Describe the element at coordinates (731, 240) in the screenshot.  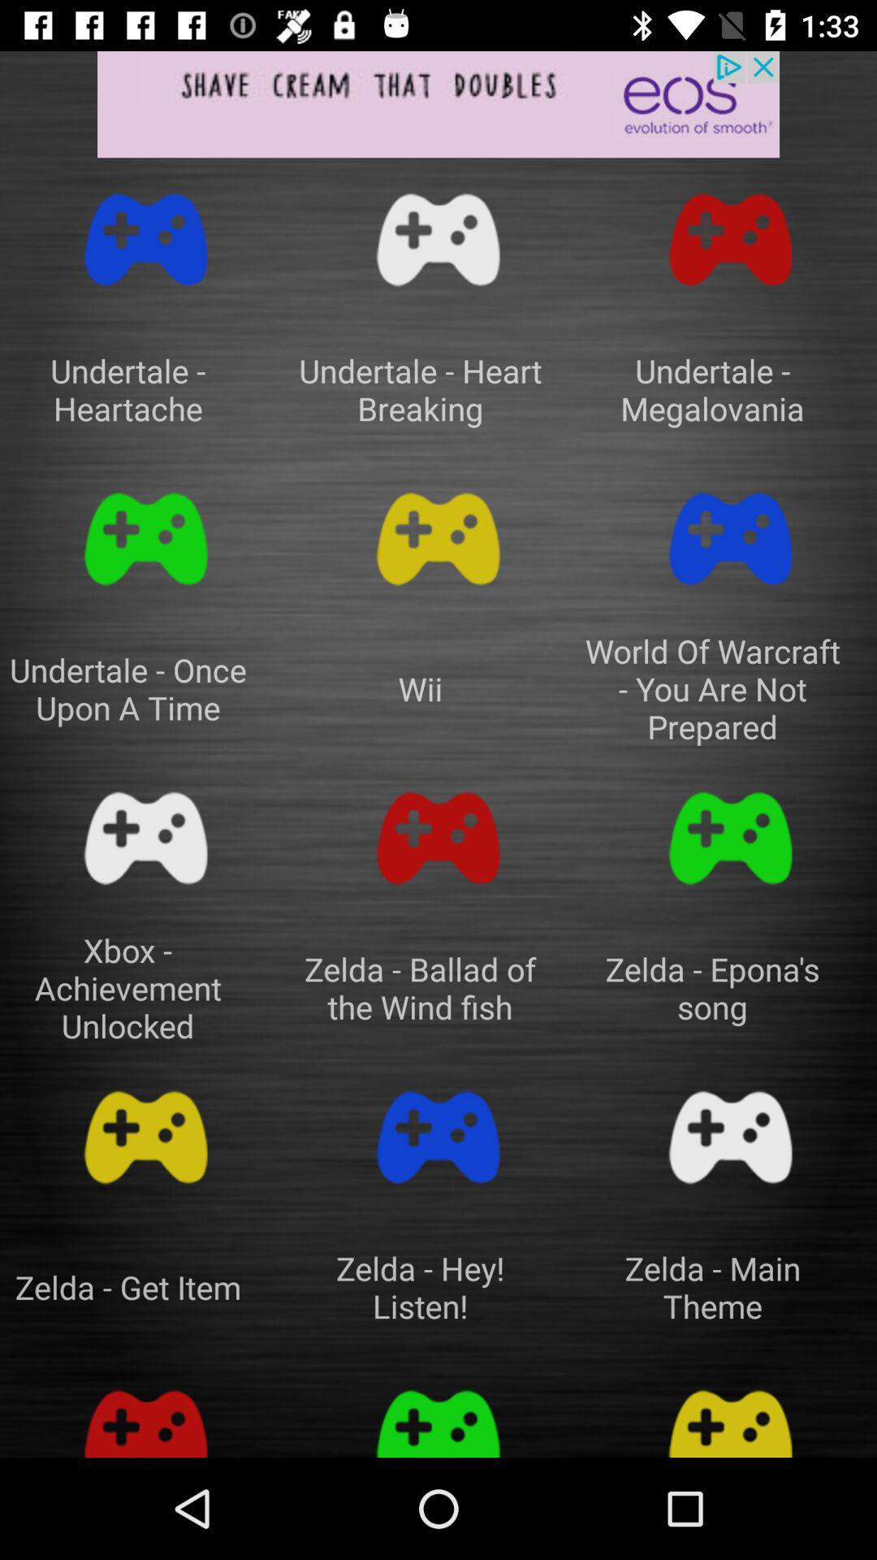
I see `choose a cover` at that location.